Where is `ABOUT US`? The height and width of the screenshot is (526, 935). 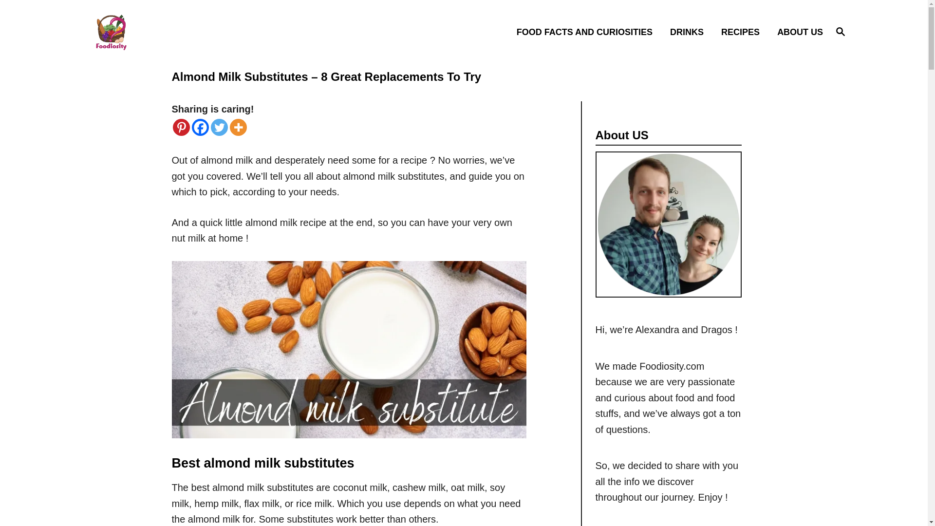 ABOUT US is located at coordinates (841, 31).